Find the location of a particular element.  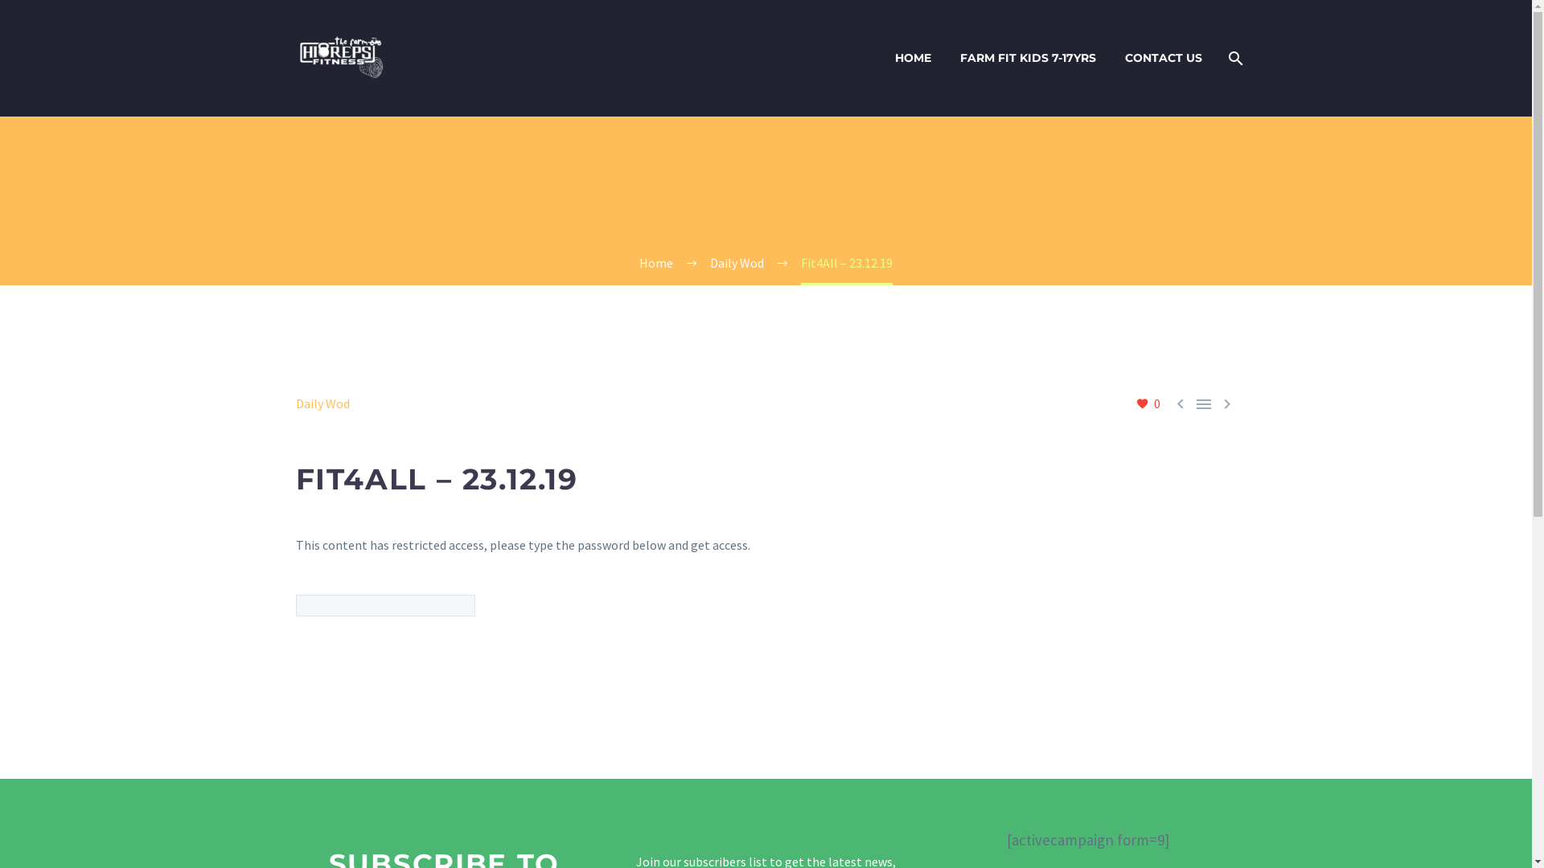

Skip to content is located at coordinates (0, 0).